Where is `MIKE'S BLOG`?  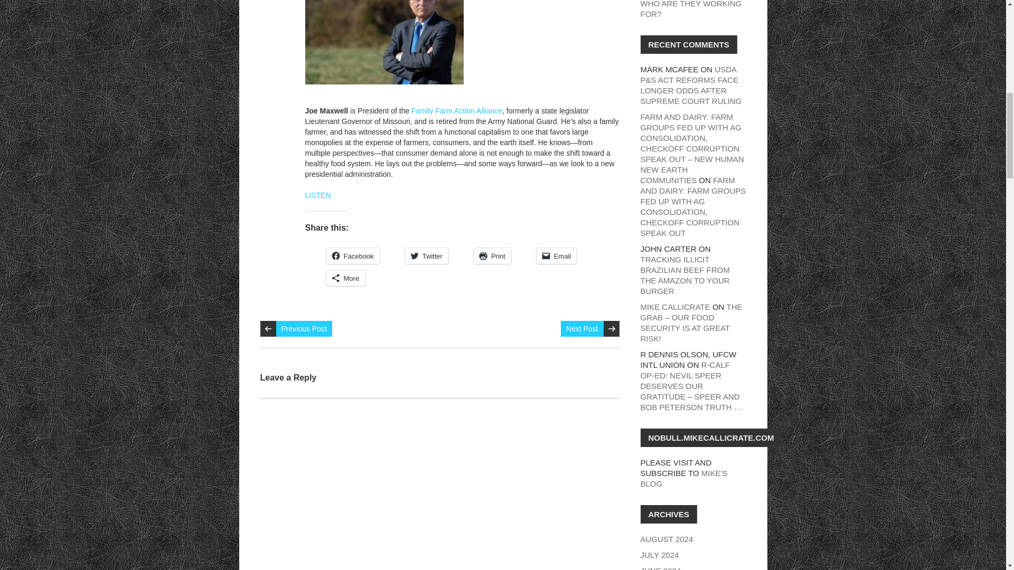
MIKE'S BLOG is located at coordinates (683, 478).